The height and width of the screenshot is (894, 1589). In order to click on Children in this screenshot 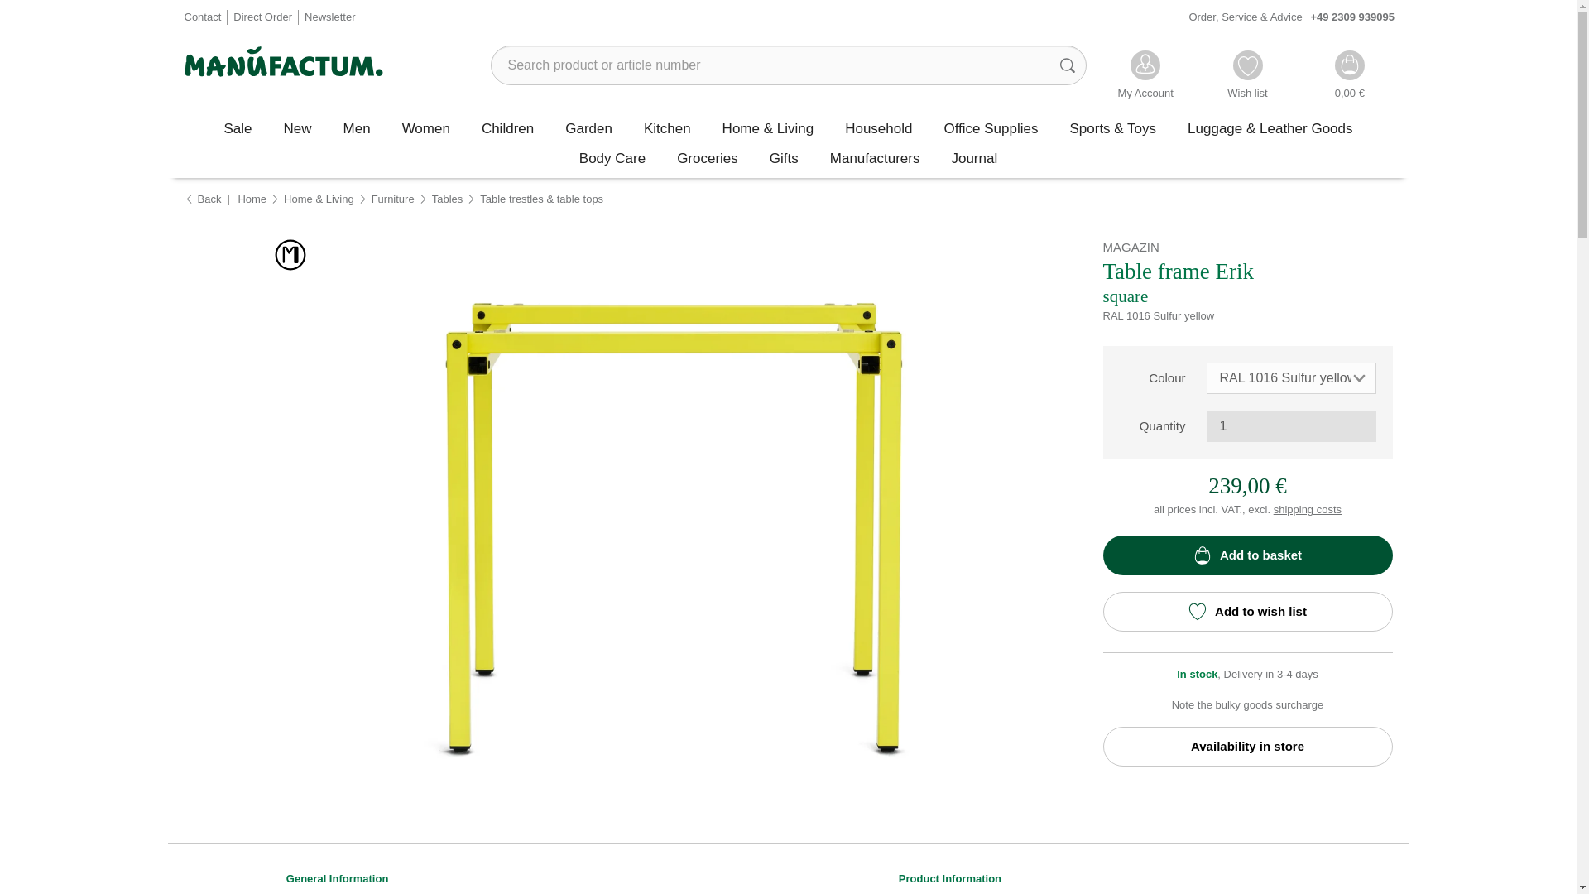, I will do `click(507, 127)`.